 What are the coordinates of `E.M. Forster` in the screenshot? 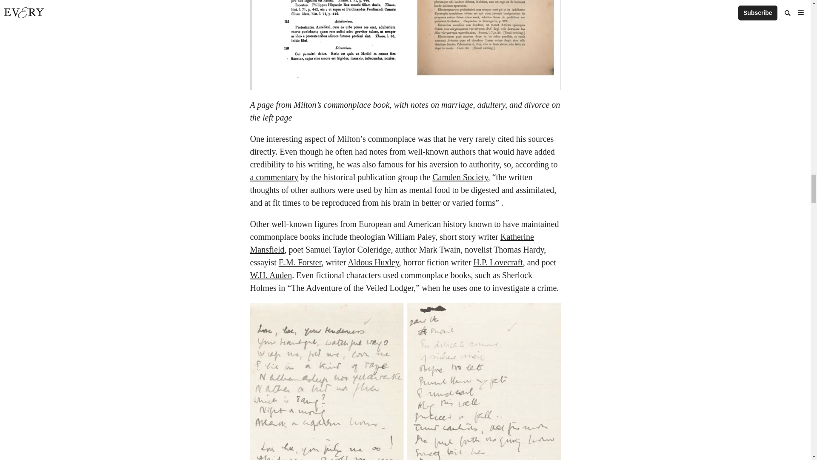 It's located at (300, 262).